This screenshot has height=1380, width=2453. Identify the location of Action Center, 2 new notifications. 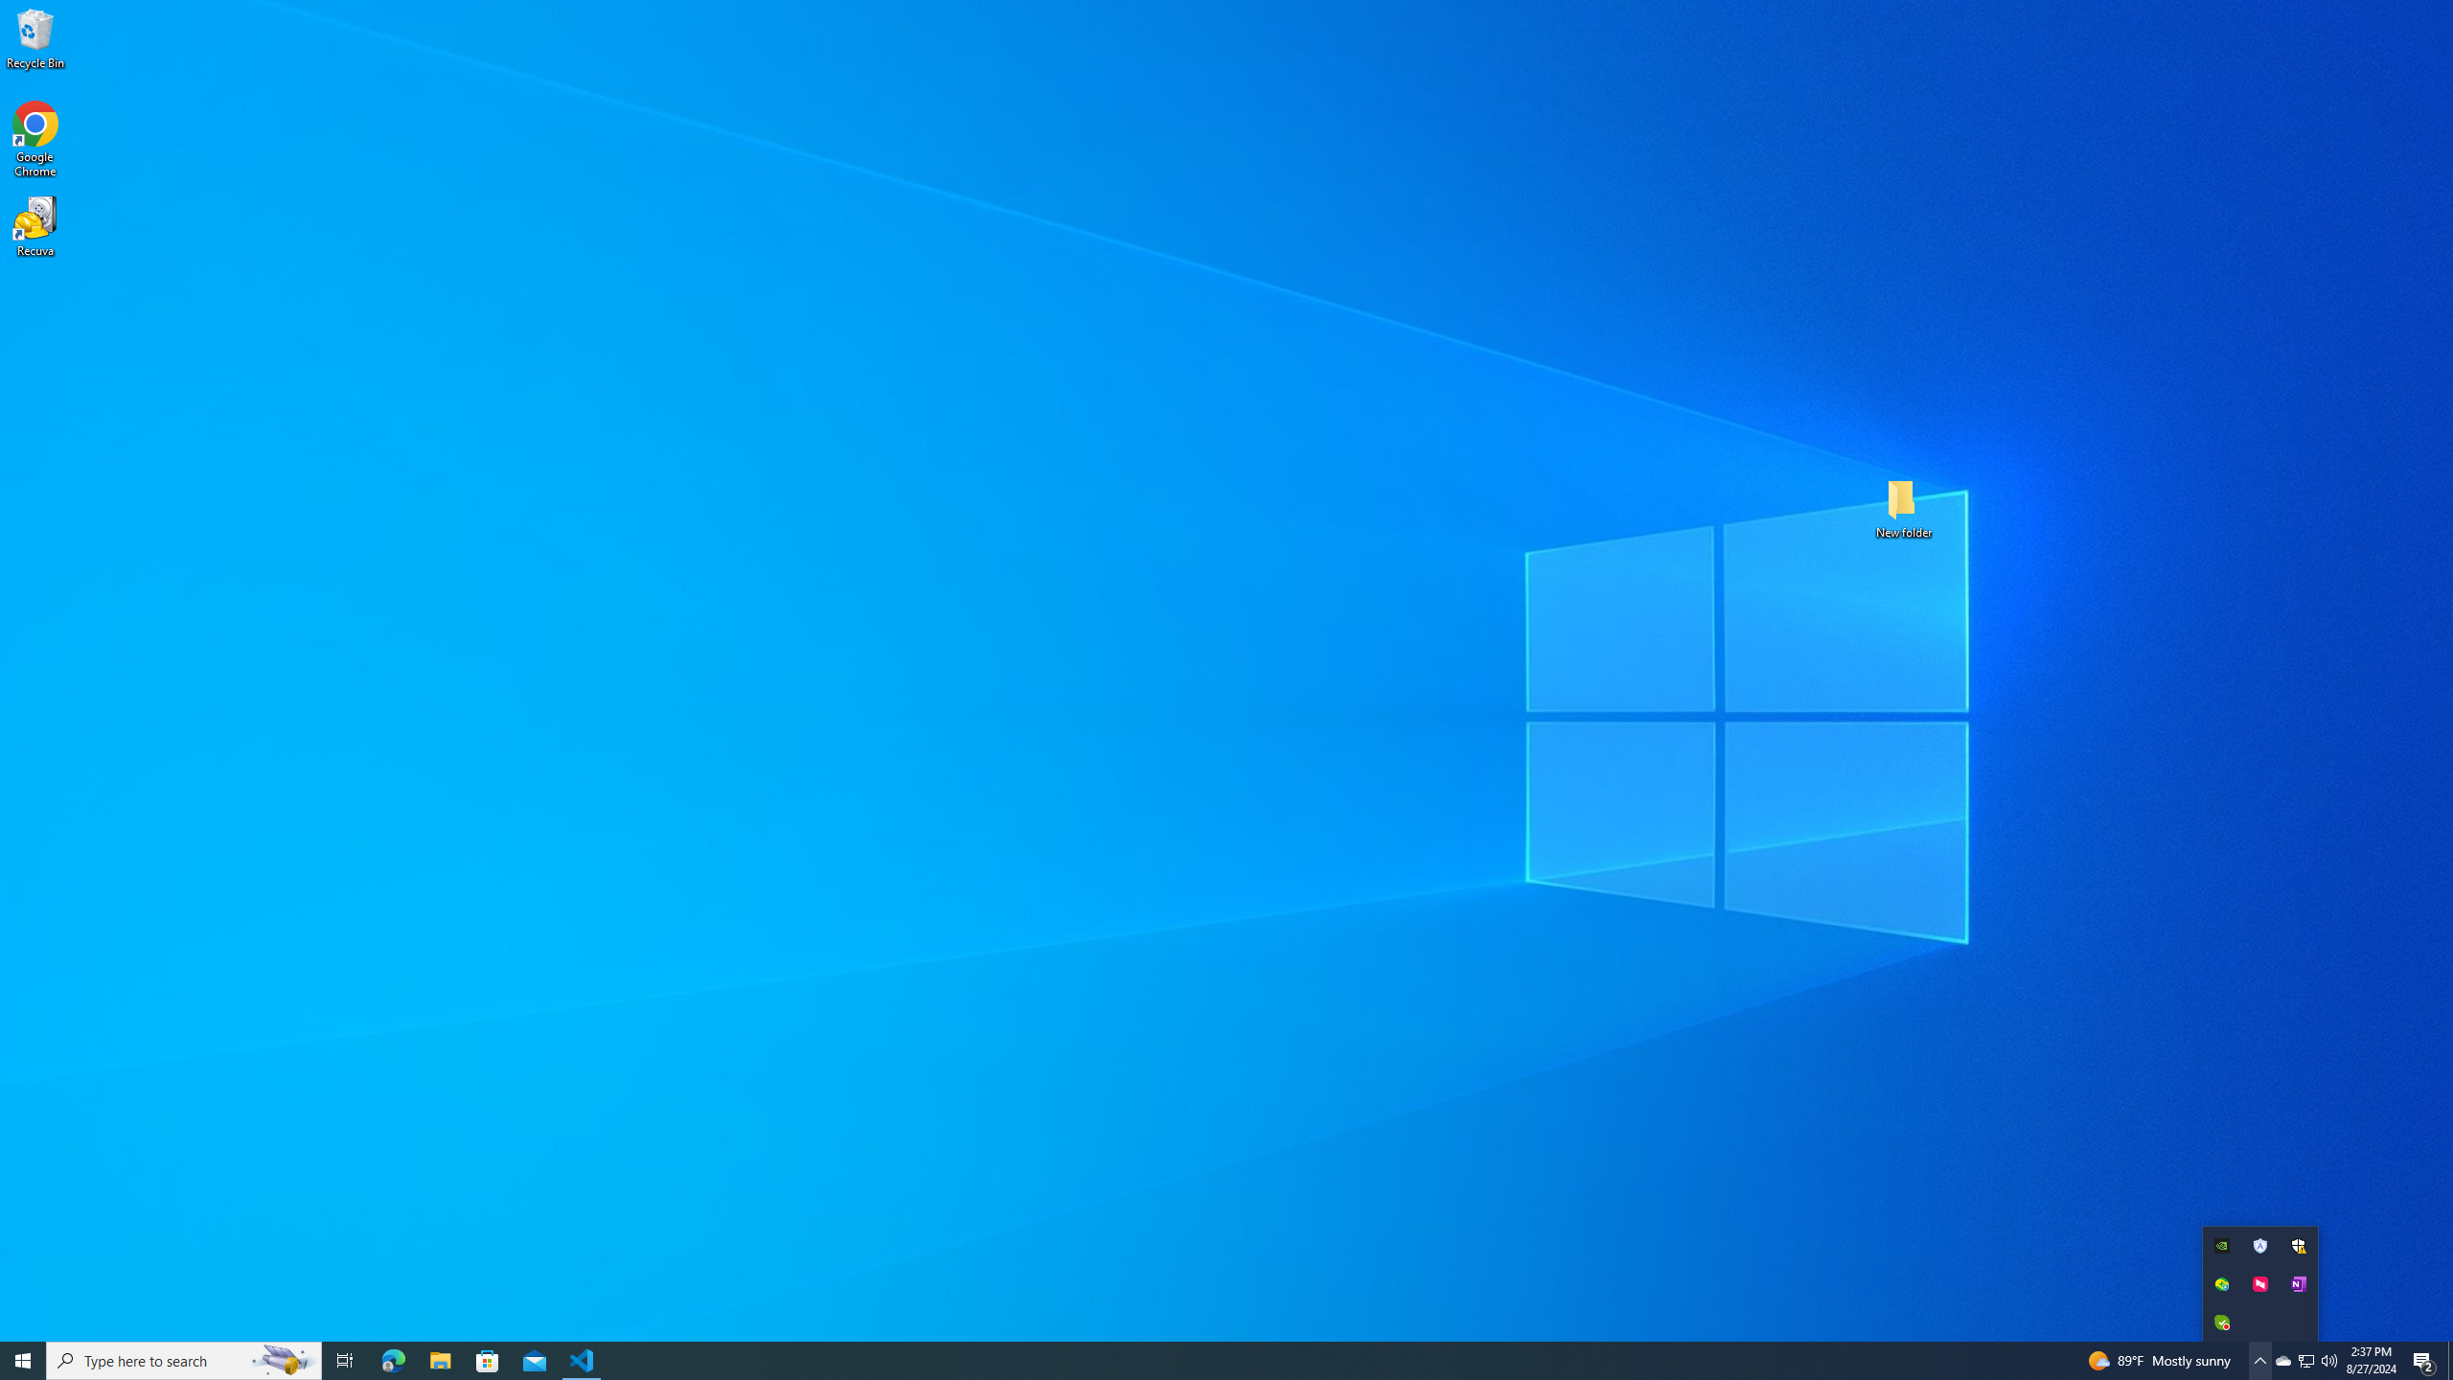
(2424, 1361).